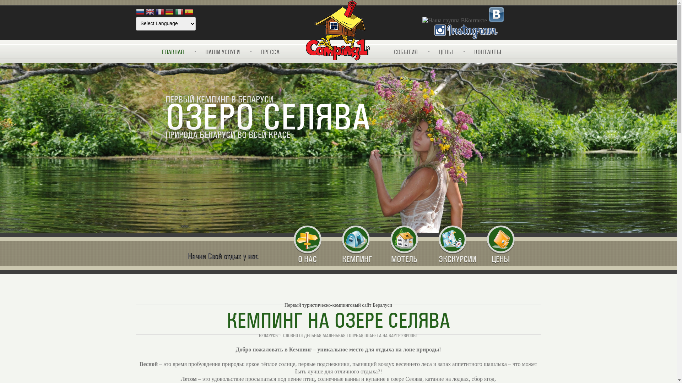 The width and height of the screenshot is (682, 383). What do you see at coordinates (189, 12) in the screenshot?
I see `Spanish` at bounding box center [189, 12].